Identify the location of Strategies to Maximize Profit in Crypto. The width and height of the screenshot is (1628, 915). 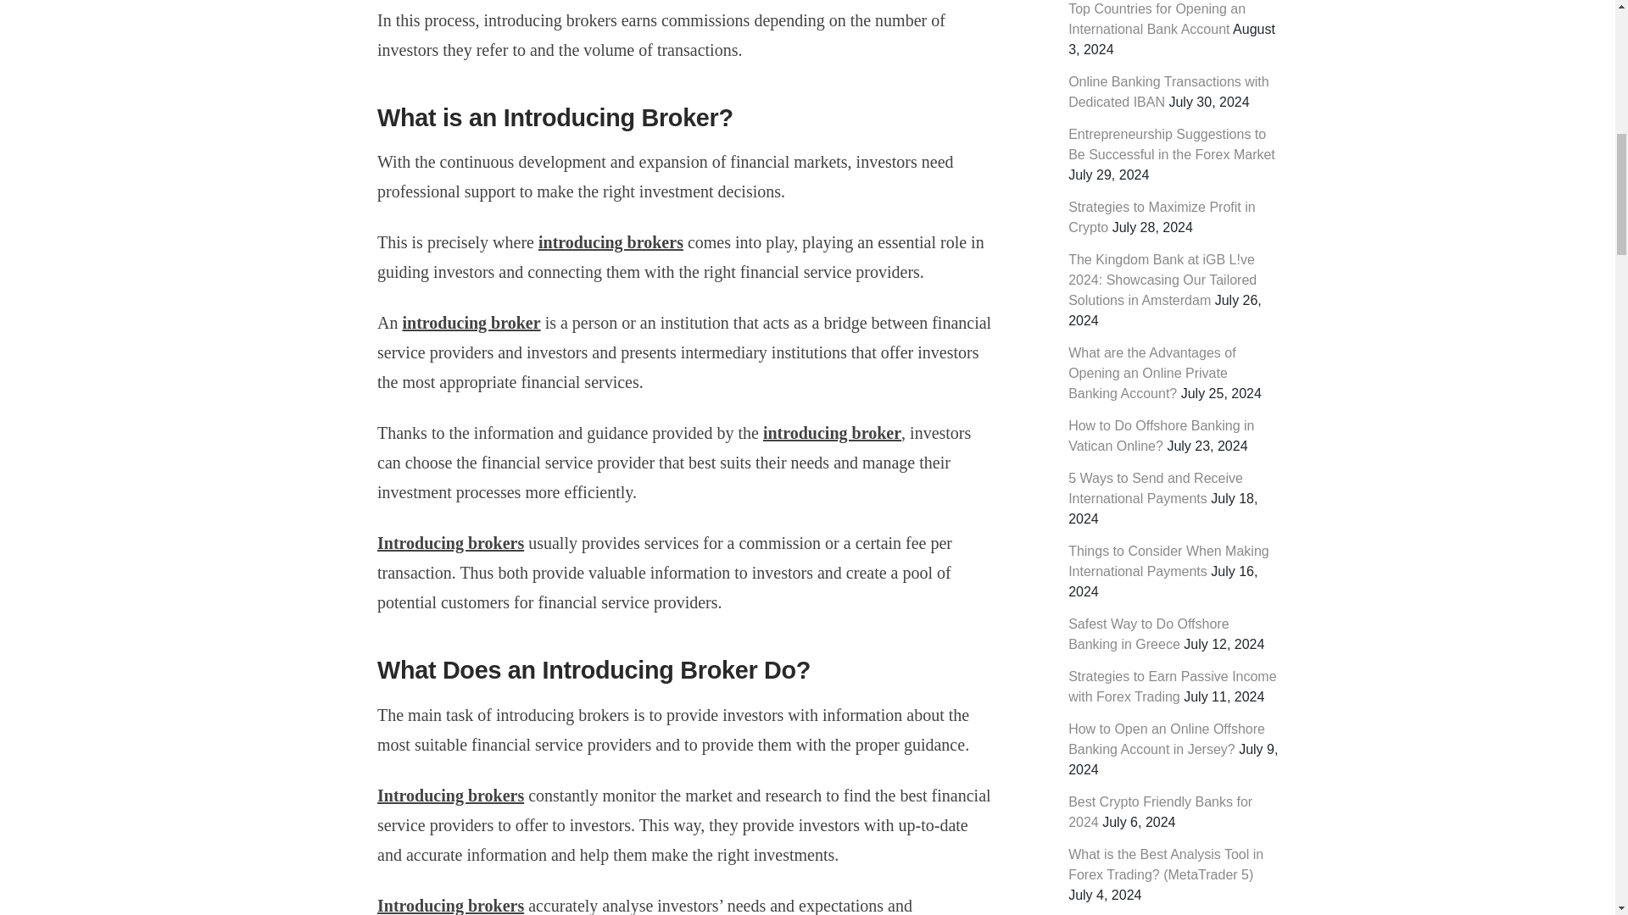
(1162, 217).